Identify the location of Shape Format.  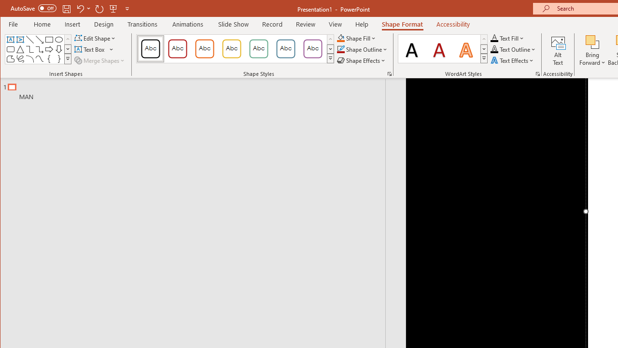
(403, 24).